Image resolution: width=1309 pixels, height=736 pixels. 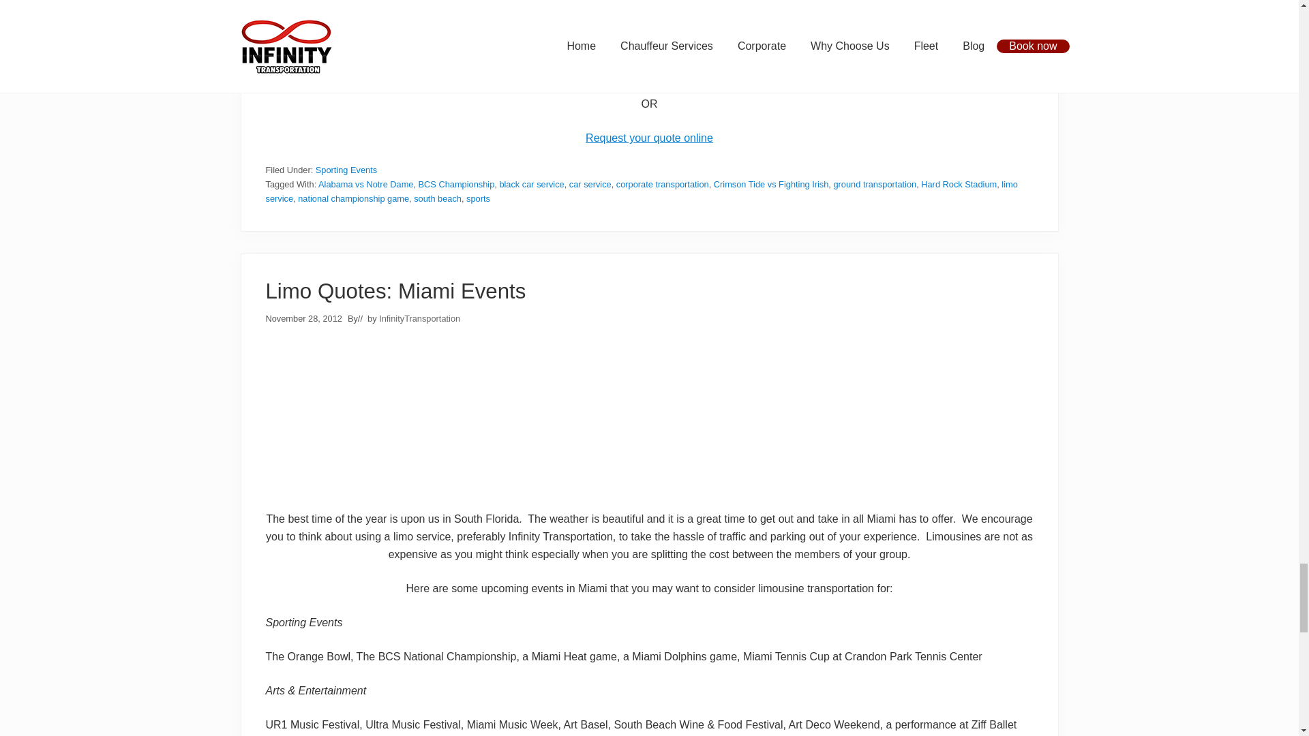 What do you see at coordinates (648, 22) in the screenshot?
I see `Infinity Transportation` at bounding box center [648, 22].